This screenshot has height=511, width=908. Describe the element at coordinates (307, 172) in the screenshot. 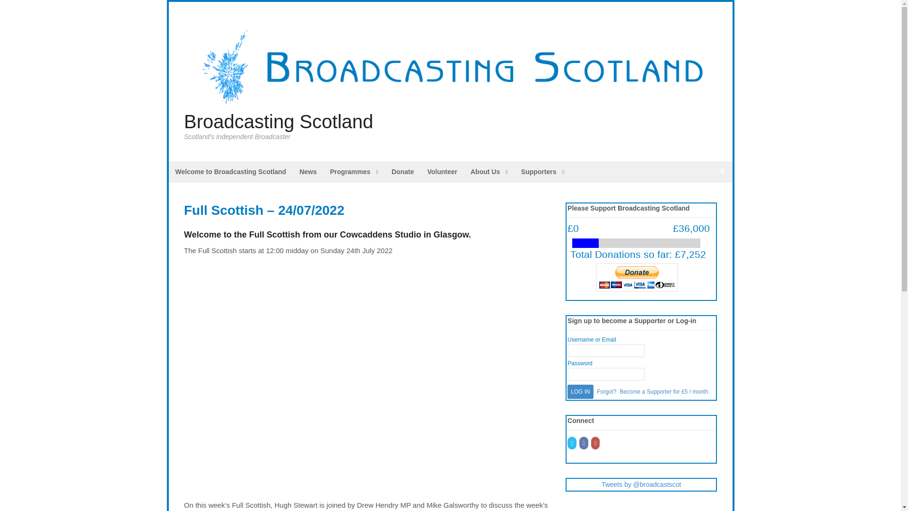

I see `News` at that location.